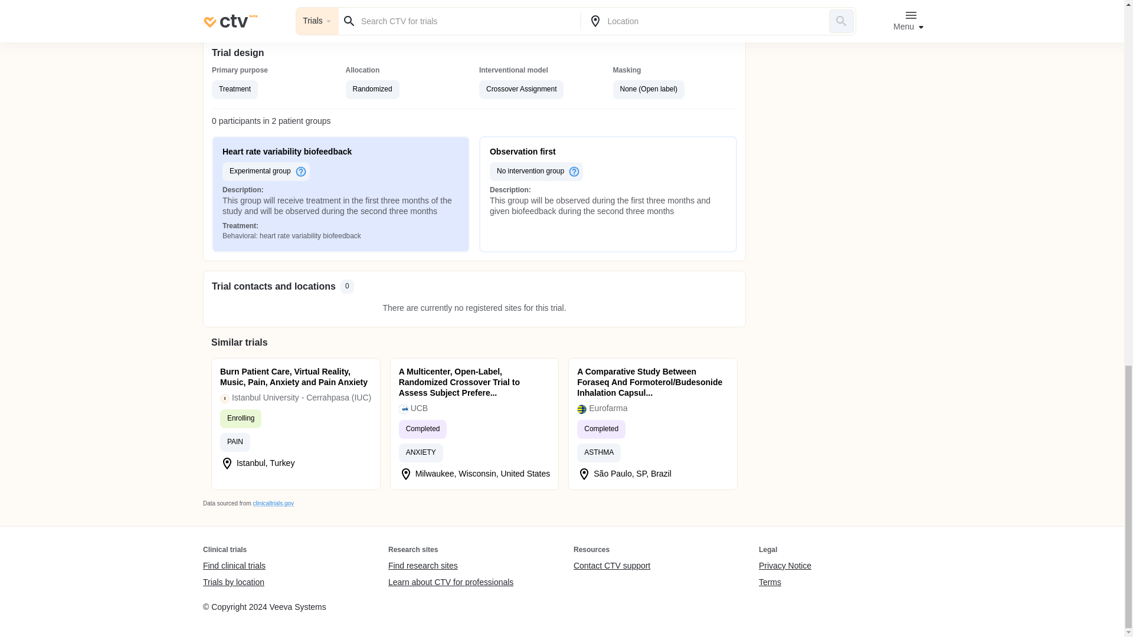 This screenshot has width=1133, height=637. What do you see at coordinates (785, 582) in the screenshot?
I see `Terms` at bounding box center [785, 582].